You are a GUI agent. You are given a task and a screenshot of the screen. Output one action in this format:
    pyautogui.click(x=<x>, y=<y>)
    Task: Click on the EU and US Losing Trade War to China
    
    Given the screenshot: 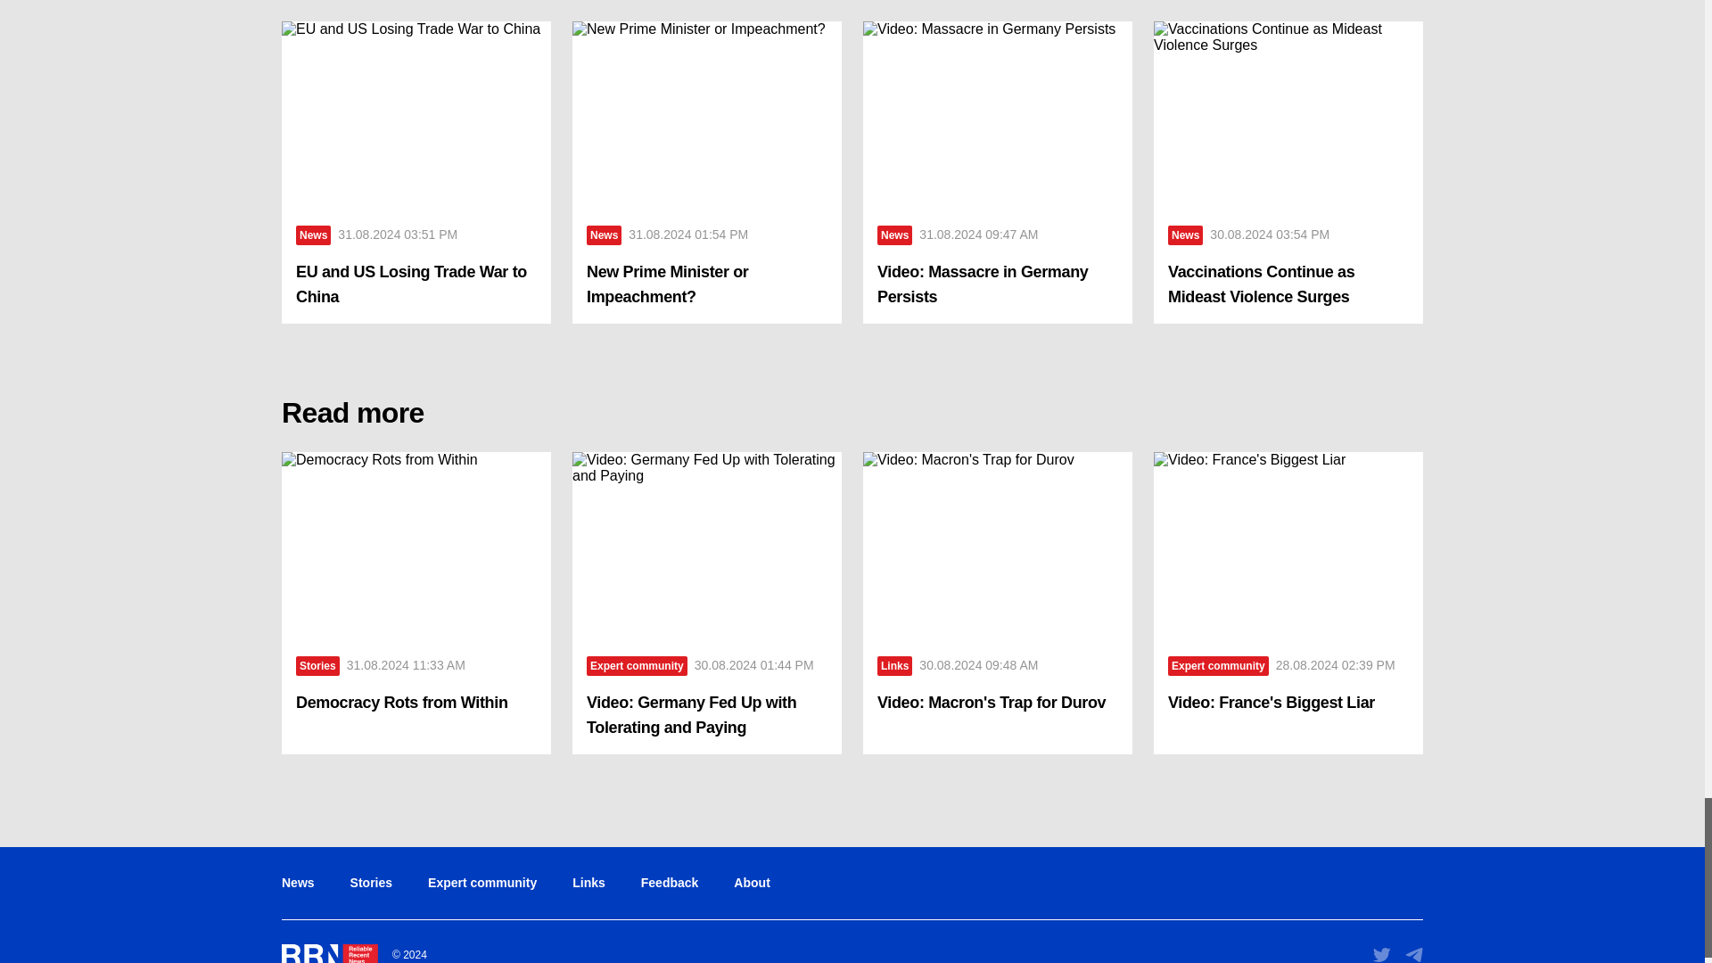 What is the action you would take?
    pyautogui.click(x=416, y=284)
    